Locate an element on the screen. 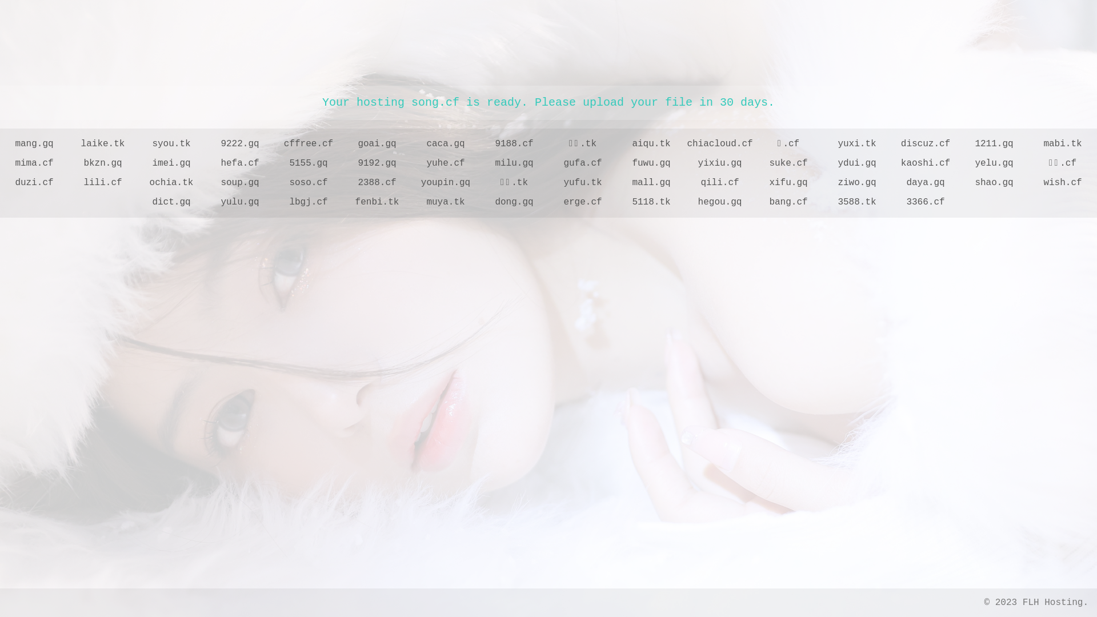  yuhe.cf is located at coordinates (446, 163).